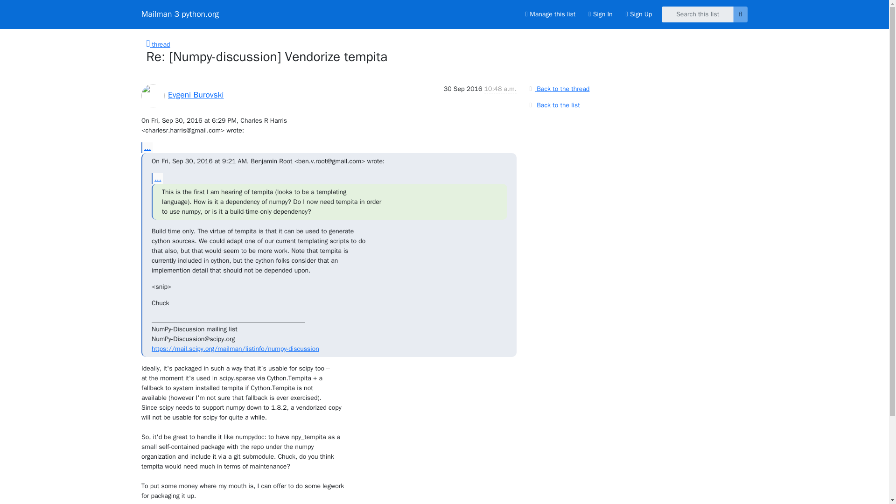 Image resolution: width=896 pixels, height=504 pixels. Describe the element at coordinates (180, 14) in the screenshot. I see `Mailman 3 python.org` at that location.